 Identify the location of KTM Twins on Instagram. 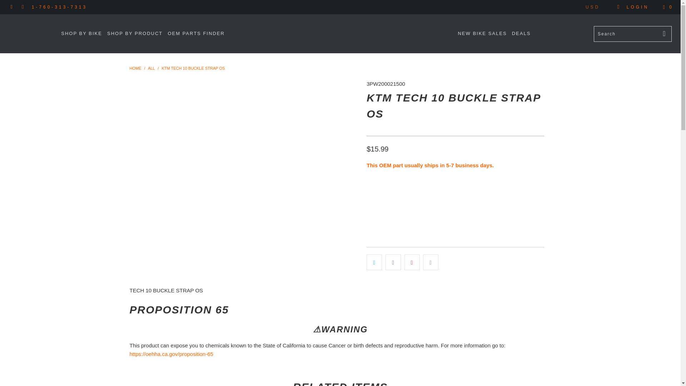
(23, 7).